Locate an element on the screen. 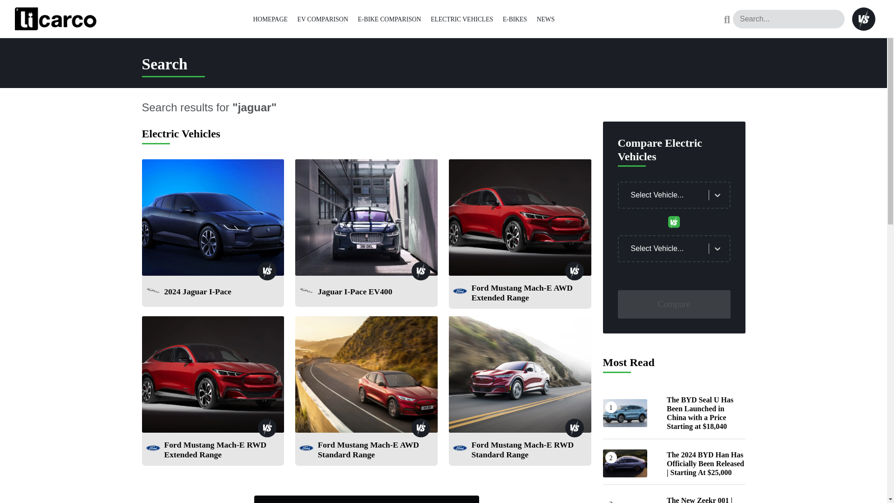 The height and width of the screenshot is (503, 894). Ford Mustang Mach-E RWD Extended Range is located at coordinates (222, 452).